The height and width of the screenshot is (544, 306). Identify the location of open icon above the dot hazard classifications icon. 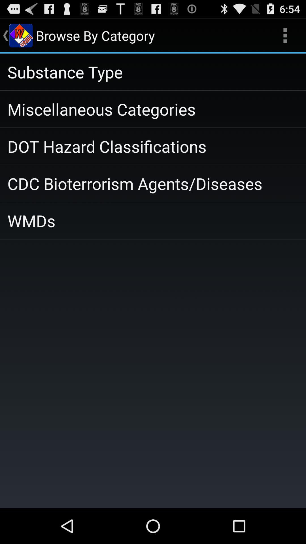
(153, 109).